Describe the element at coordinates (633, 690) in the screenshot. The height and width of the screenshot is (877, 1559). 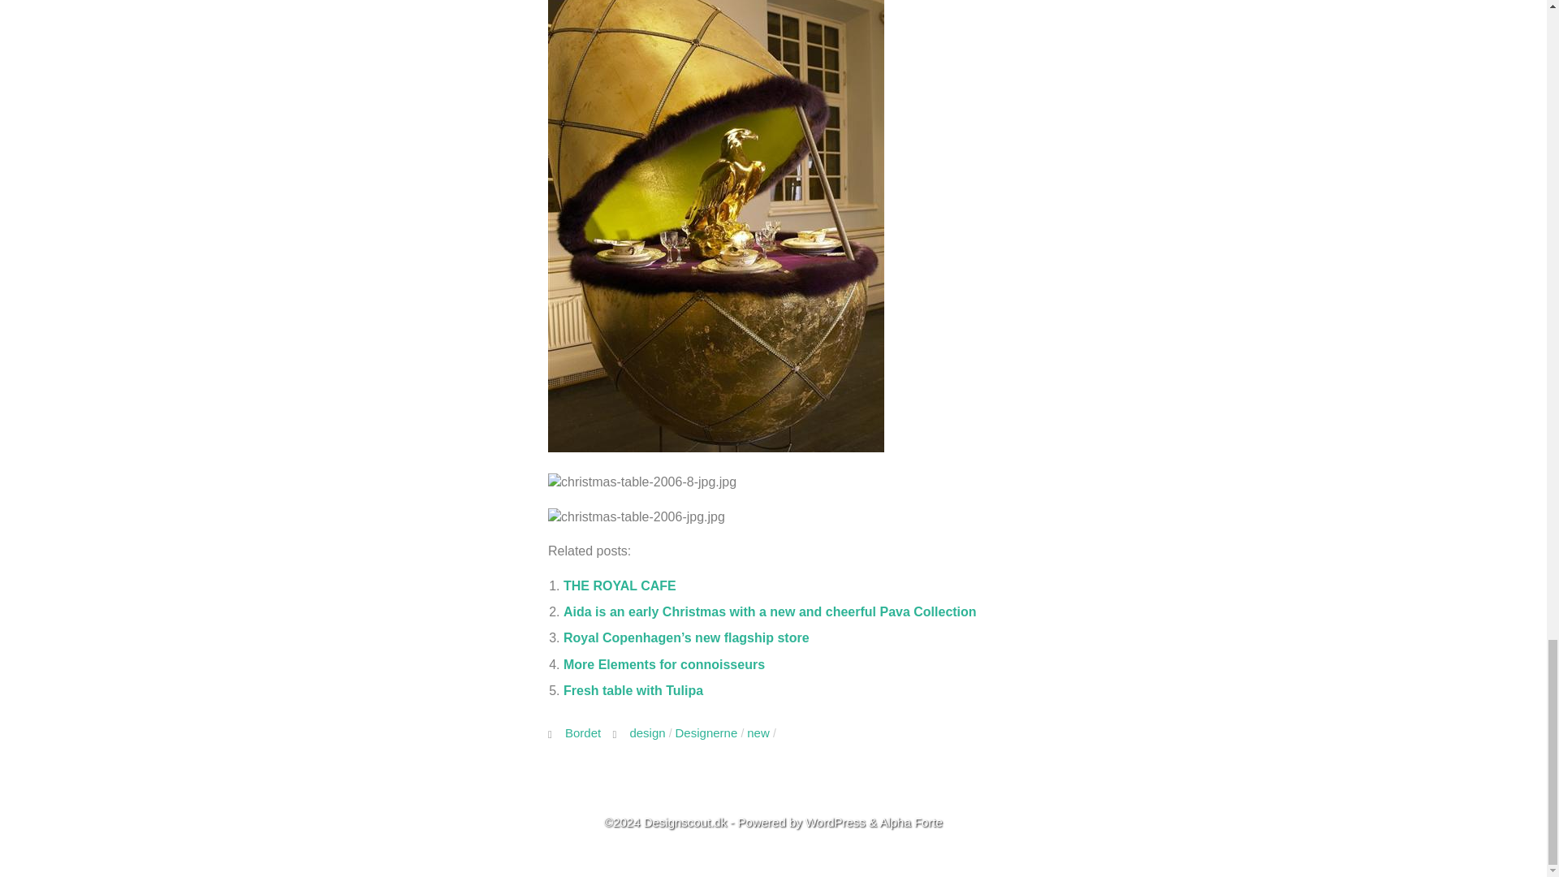
I see `Fresh table with Tulipa` at that location.